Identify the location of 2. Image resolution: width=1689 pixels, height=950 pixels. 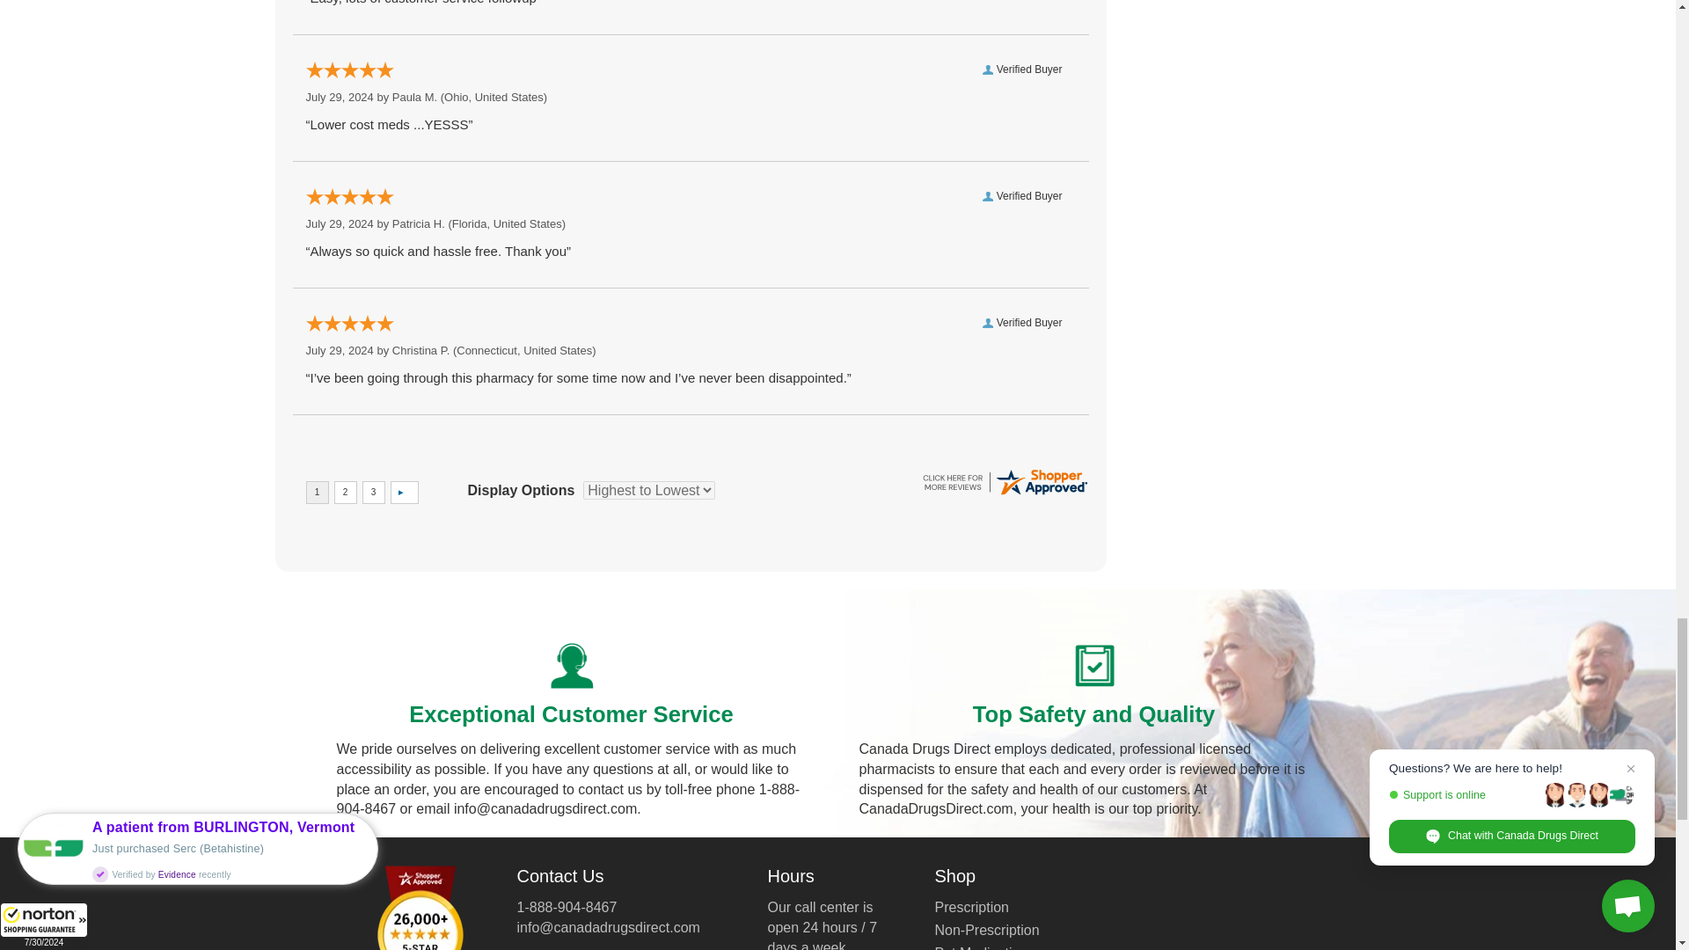
(345, 493).